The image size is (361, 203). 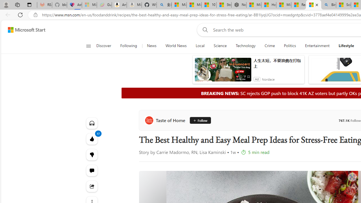 What do you see at coordinates (346, 46) in the screenshot?
I see `Lifestyle` at bounding box center [346, 46].